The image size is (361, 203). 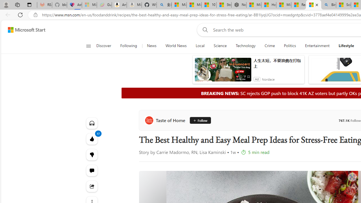 What do you see at coordinates (346, 46) in the screenshot?
I see `Lifestyle` at bounding box center [346, 46].